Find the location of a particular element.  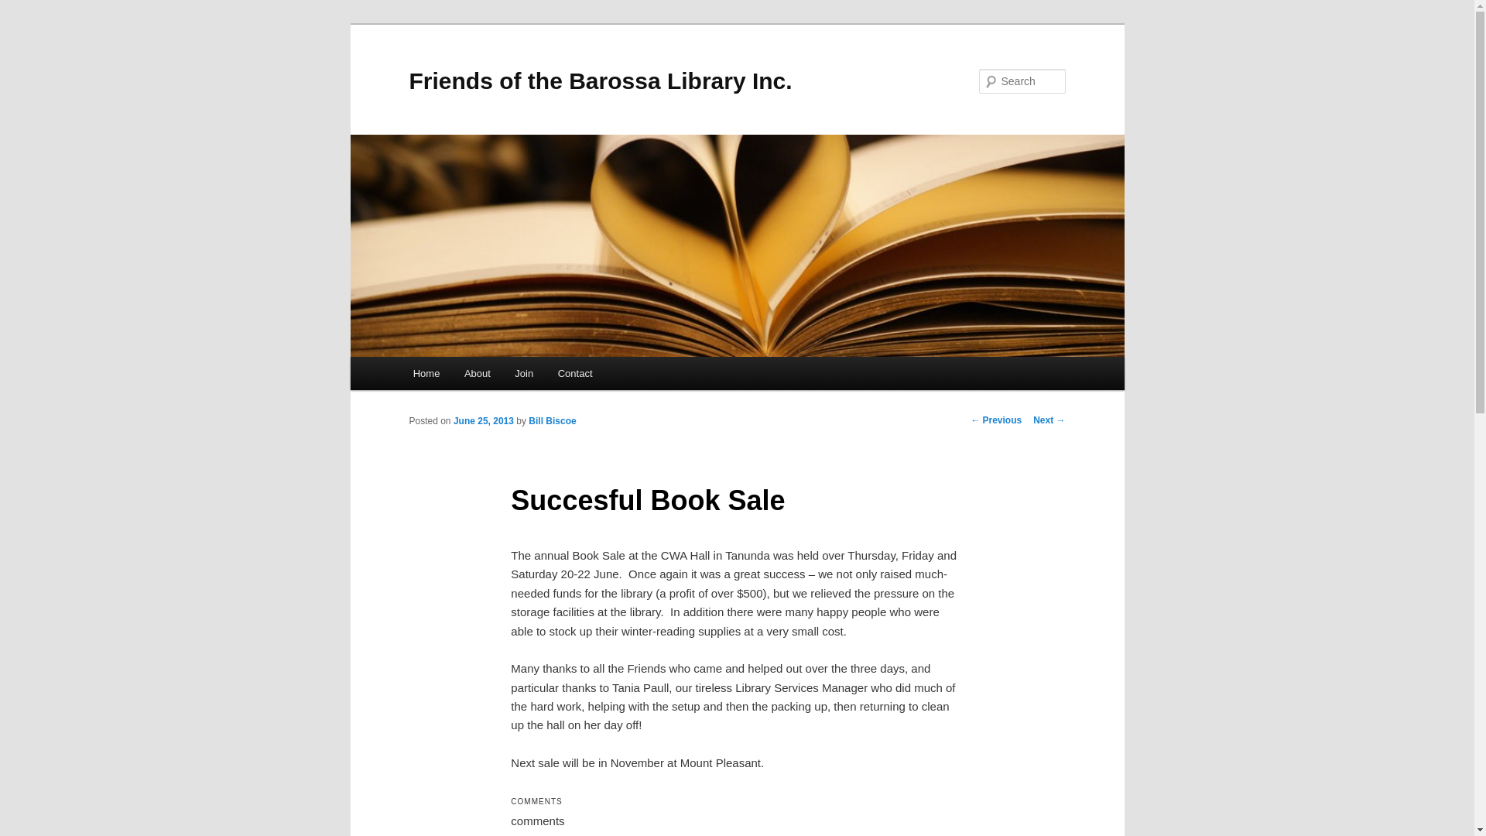

Search is located at coordinates (25, 9).